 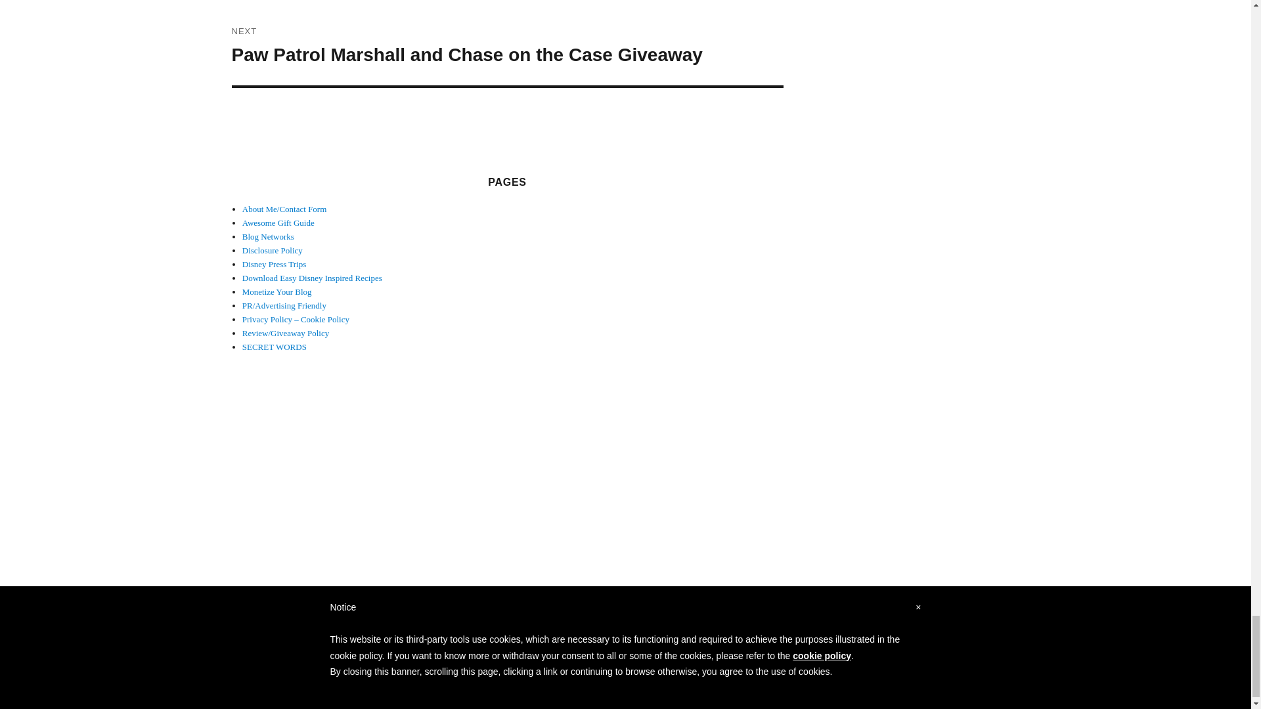 I want to click on Blog Networks, so click(x=268, y=236).